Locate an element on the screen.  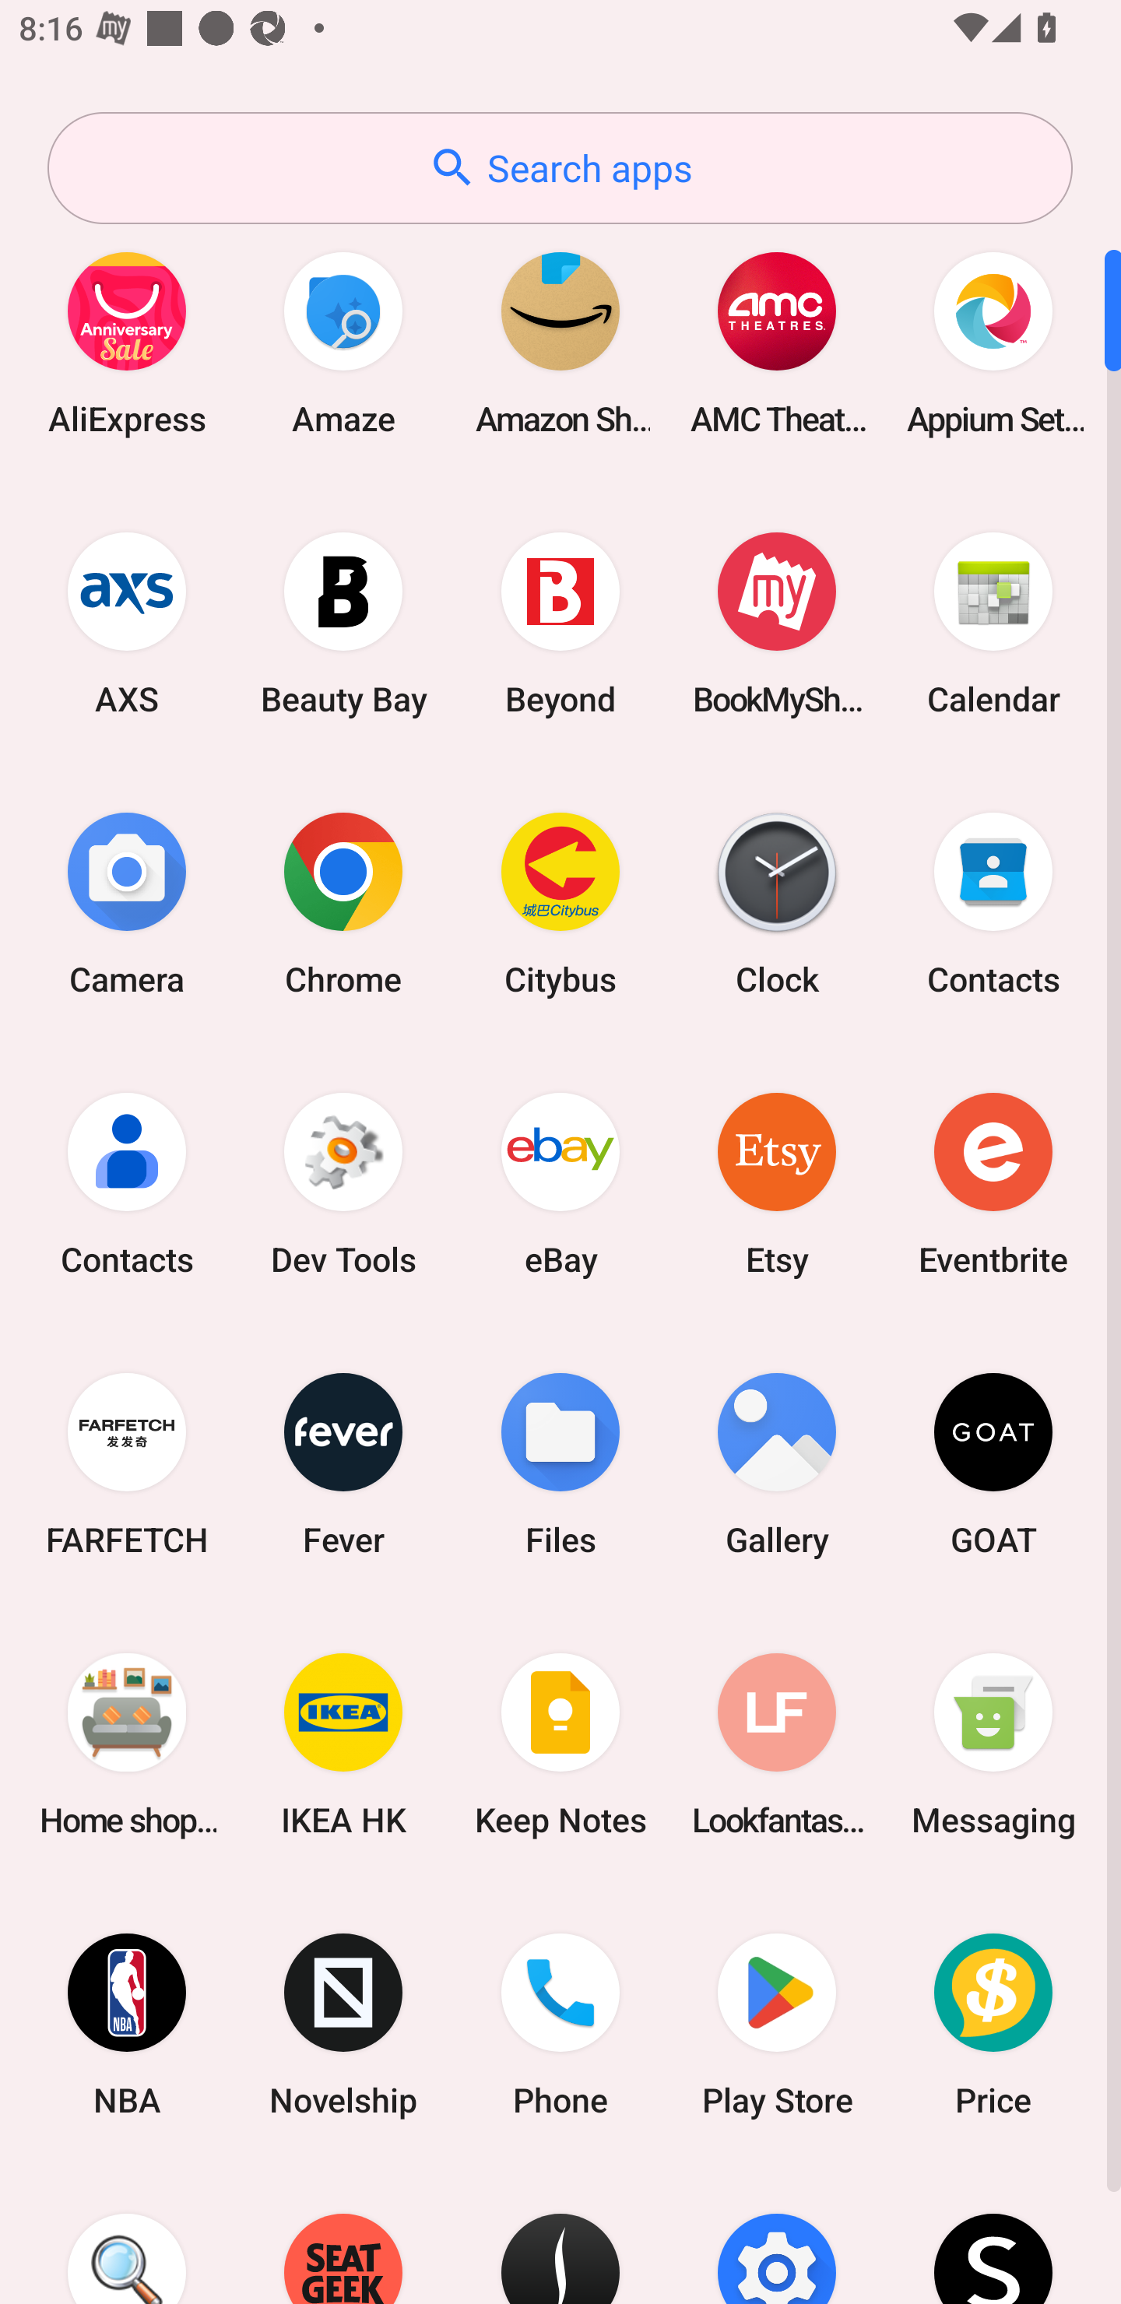
Lookfantastic is located at coordinates (777, 1744).